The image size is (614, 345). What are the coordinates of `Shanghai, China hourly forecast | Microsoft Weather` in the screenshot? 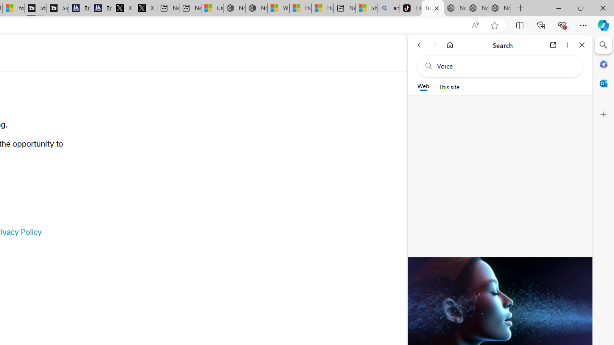 It's located at (366, 9).